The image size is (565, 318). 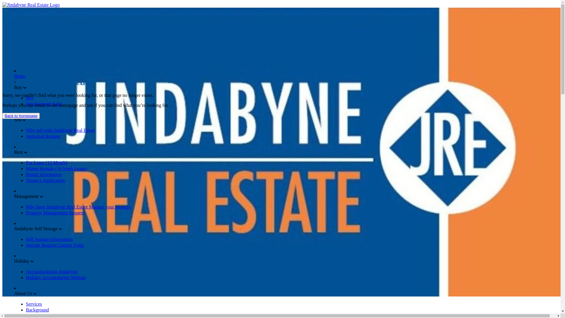 What do you see at coordinates (44, 174) in the screenshot?
I see `Rental Information` at bounding box center [44, 174].